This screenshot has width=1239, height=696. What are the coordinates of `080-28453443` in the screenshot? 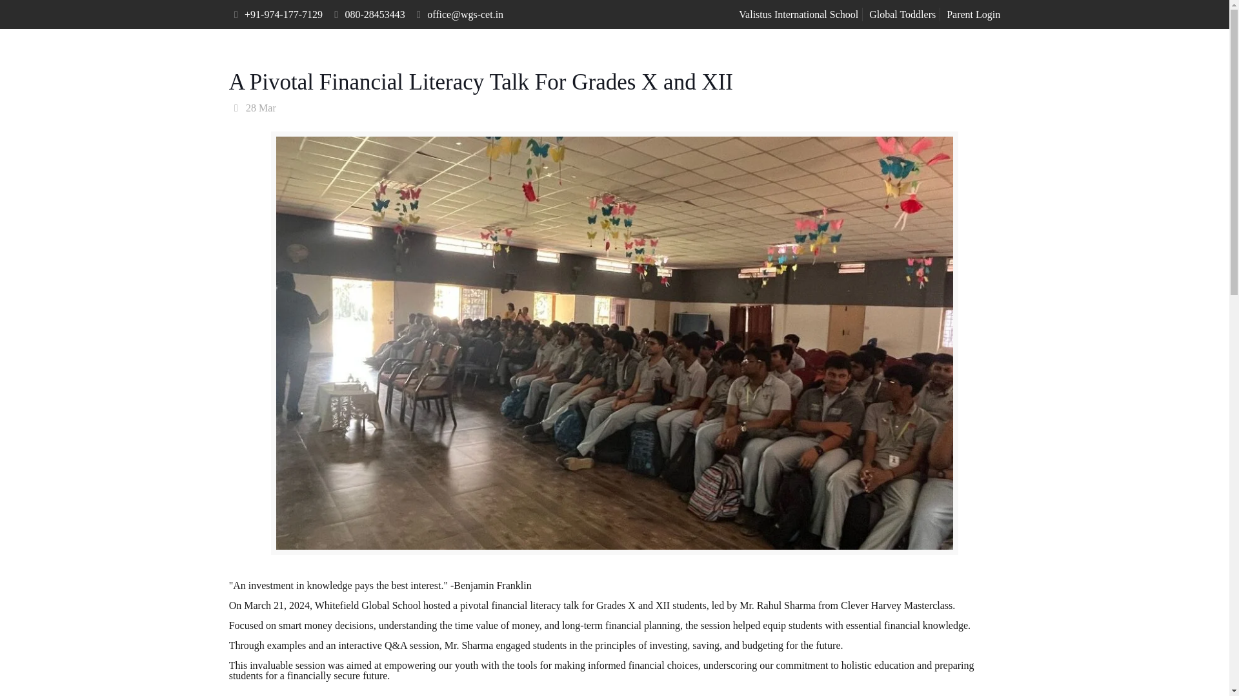 It's located at (374, 14).